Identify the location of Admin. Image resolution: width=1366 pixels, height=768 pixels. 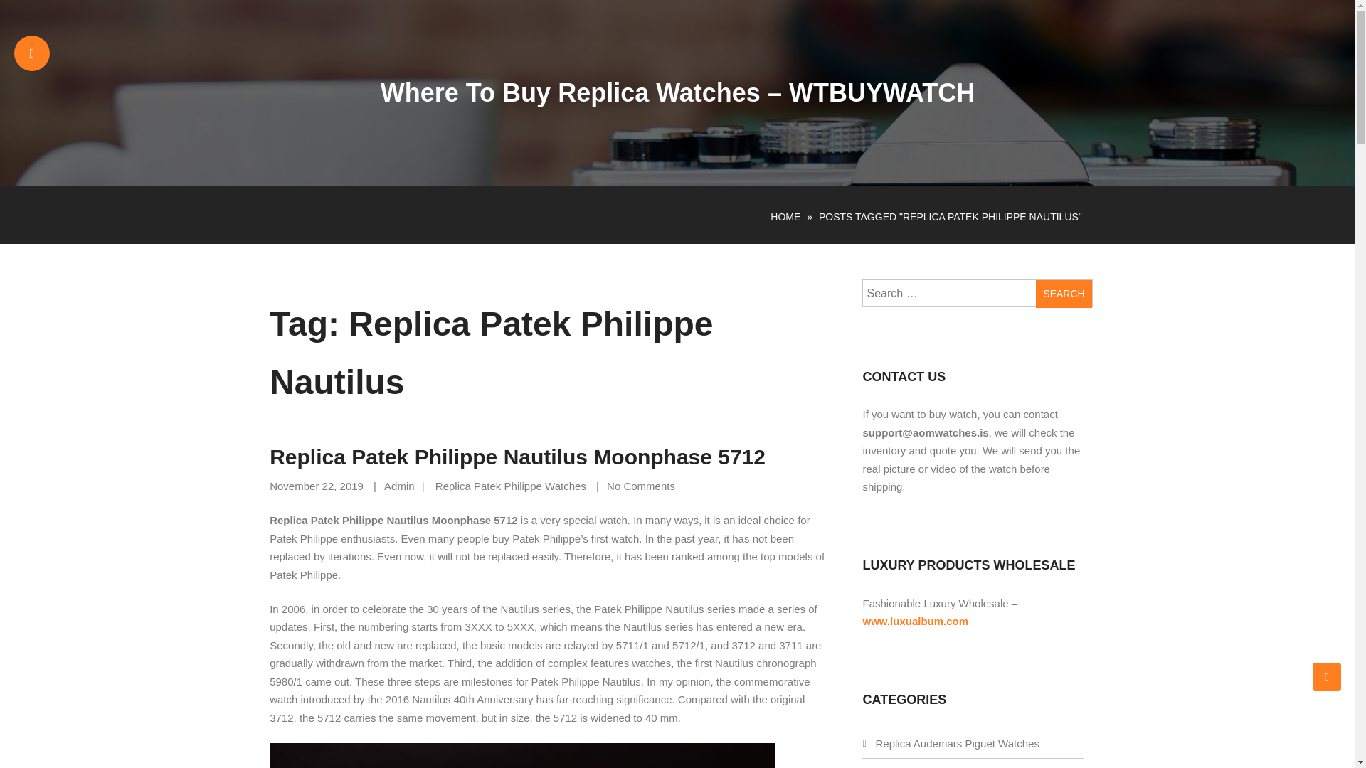
(399, 486).